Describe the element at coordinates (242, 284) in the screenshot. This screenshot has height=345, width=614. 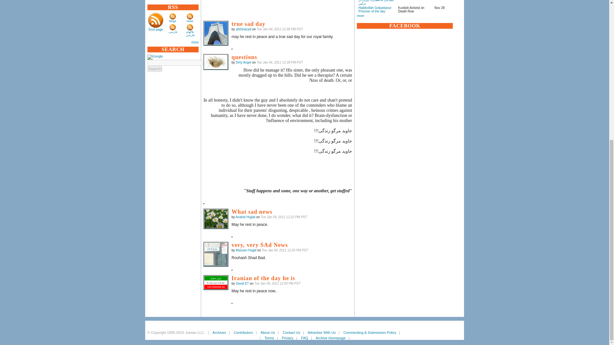
I see `View user profile.` at that location.